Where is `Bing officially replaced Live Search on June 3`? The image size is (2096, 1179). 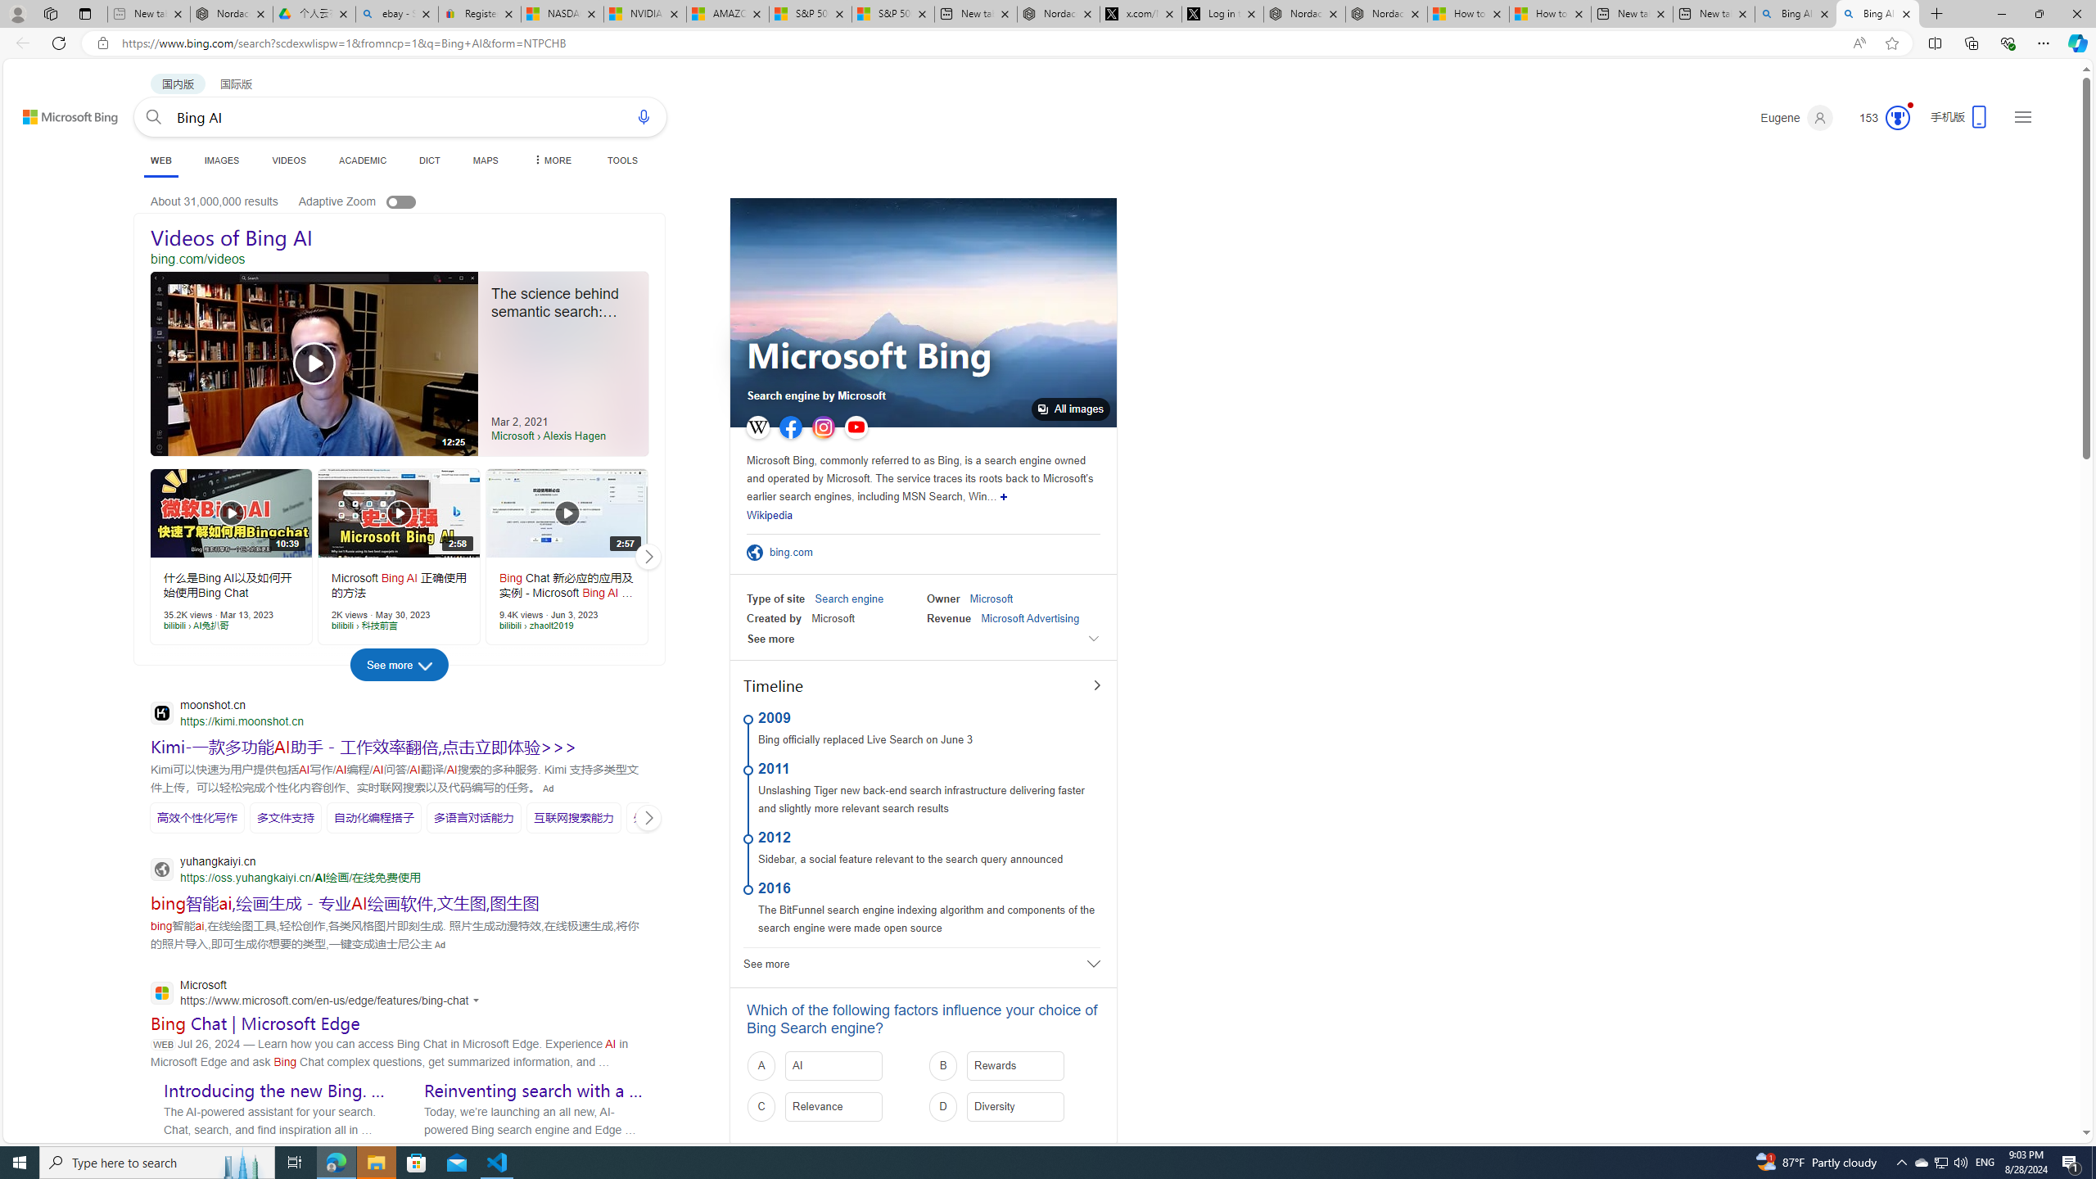
Bing officially replaced Live Search on June 3 is located at coordinates (865, 739).